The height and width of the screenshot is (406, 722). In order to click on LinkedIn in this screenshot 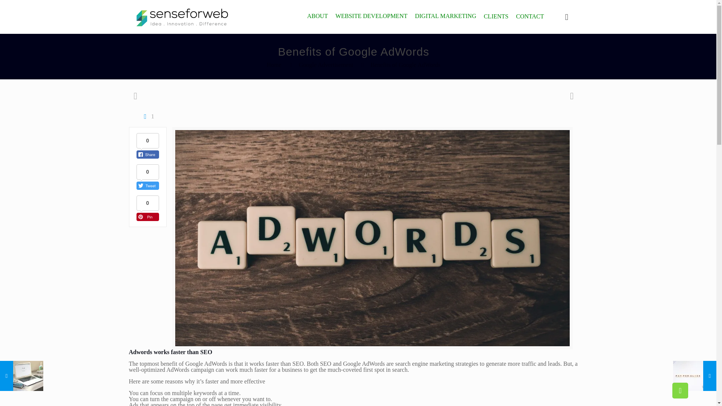, I will do `click(369, 395)`.